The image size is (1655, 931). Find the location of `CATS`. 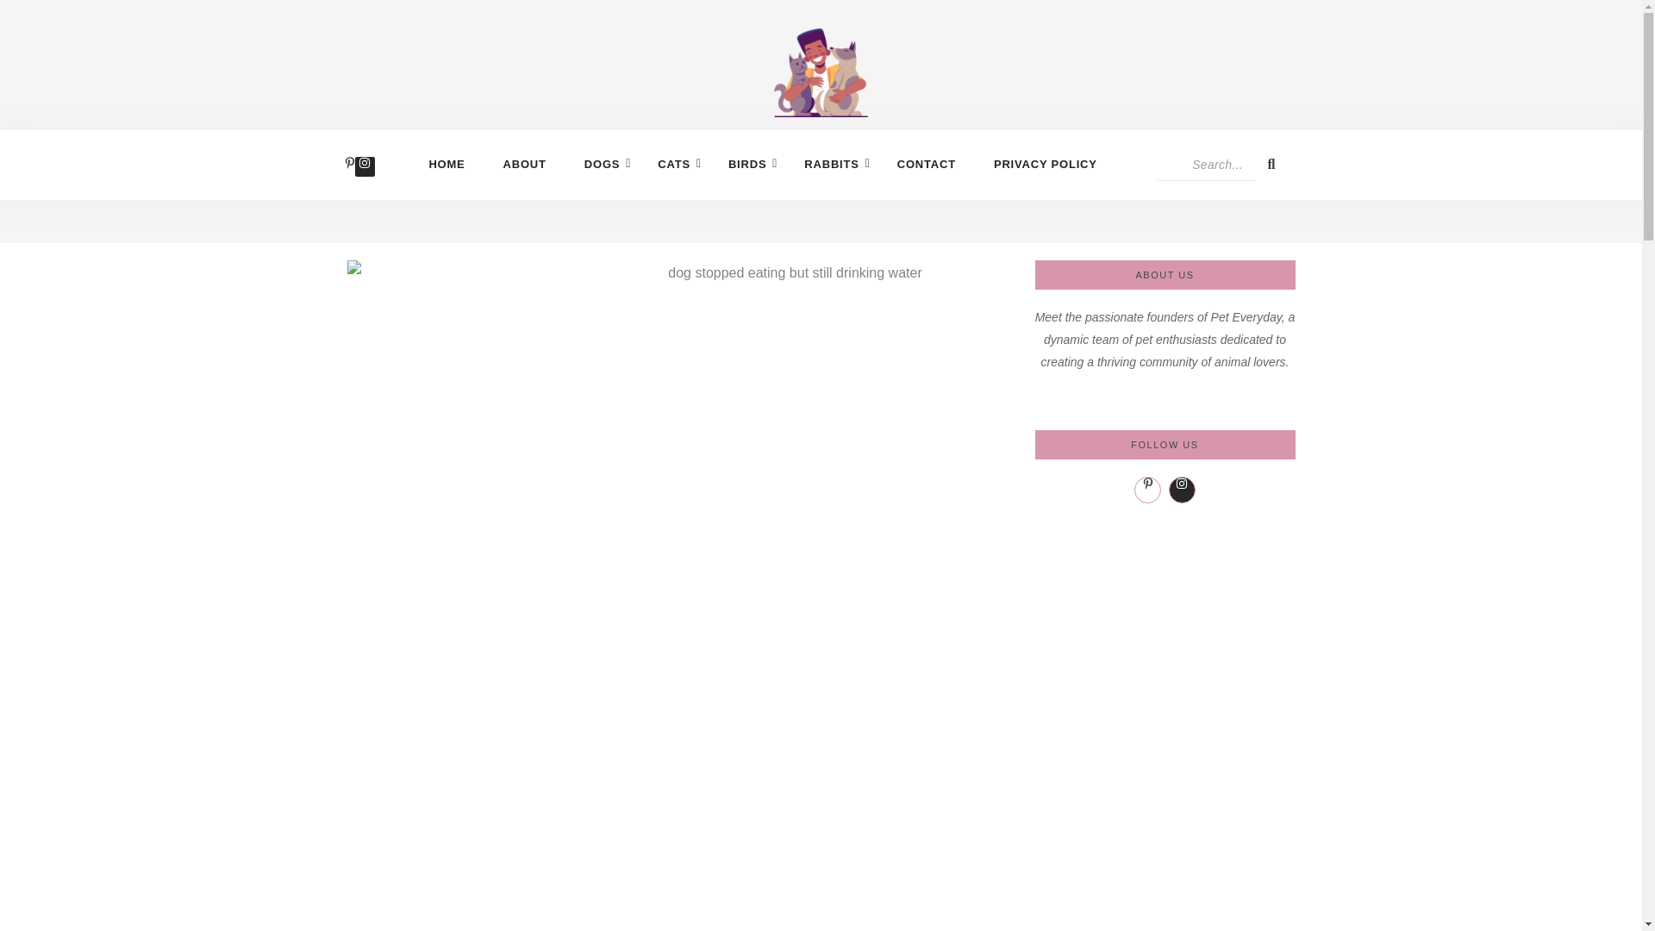

CATS is located at coordinates (673, 164).